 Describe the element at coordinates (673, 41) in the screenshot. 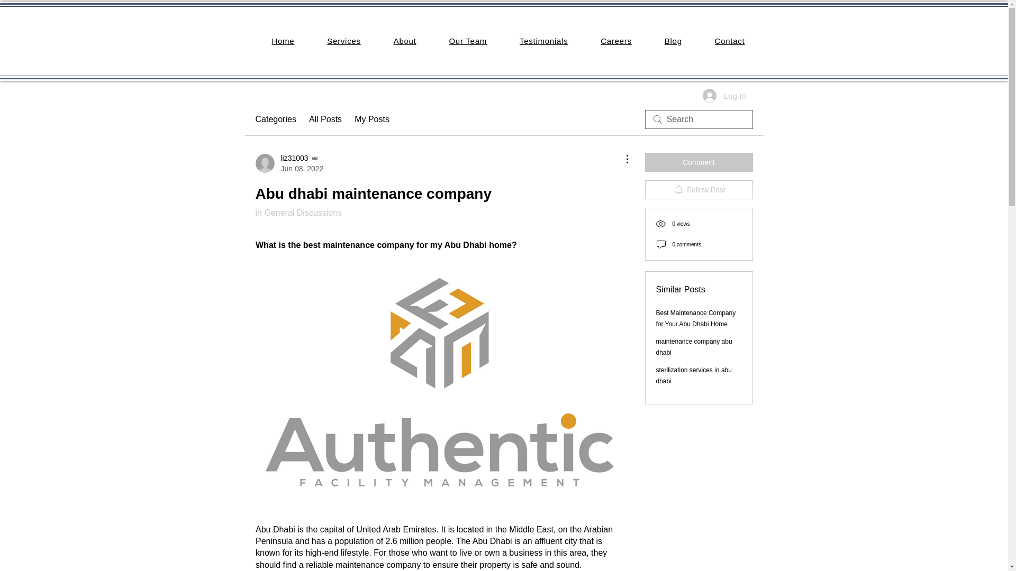

I see `Blog` at that location.